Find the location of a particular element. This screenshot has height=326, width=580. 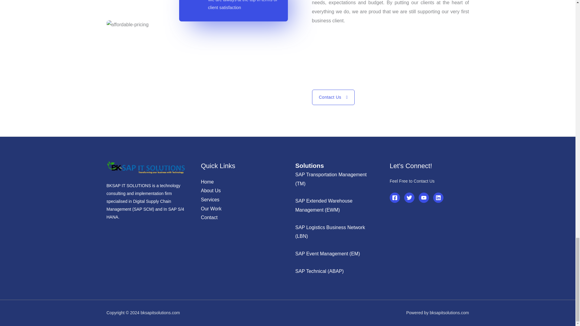

Home is located at coordinates (207, 182).